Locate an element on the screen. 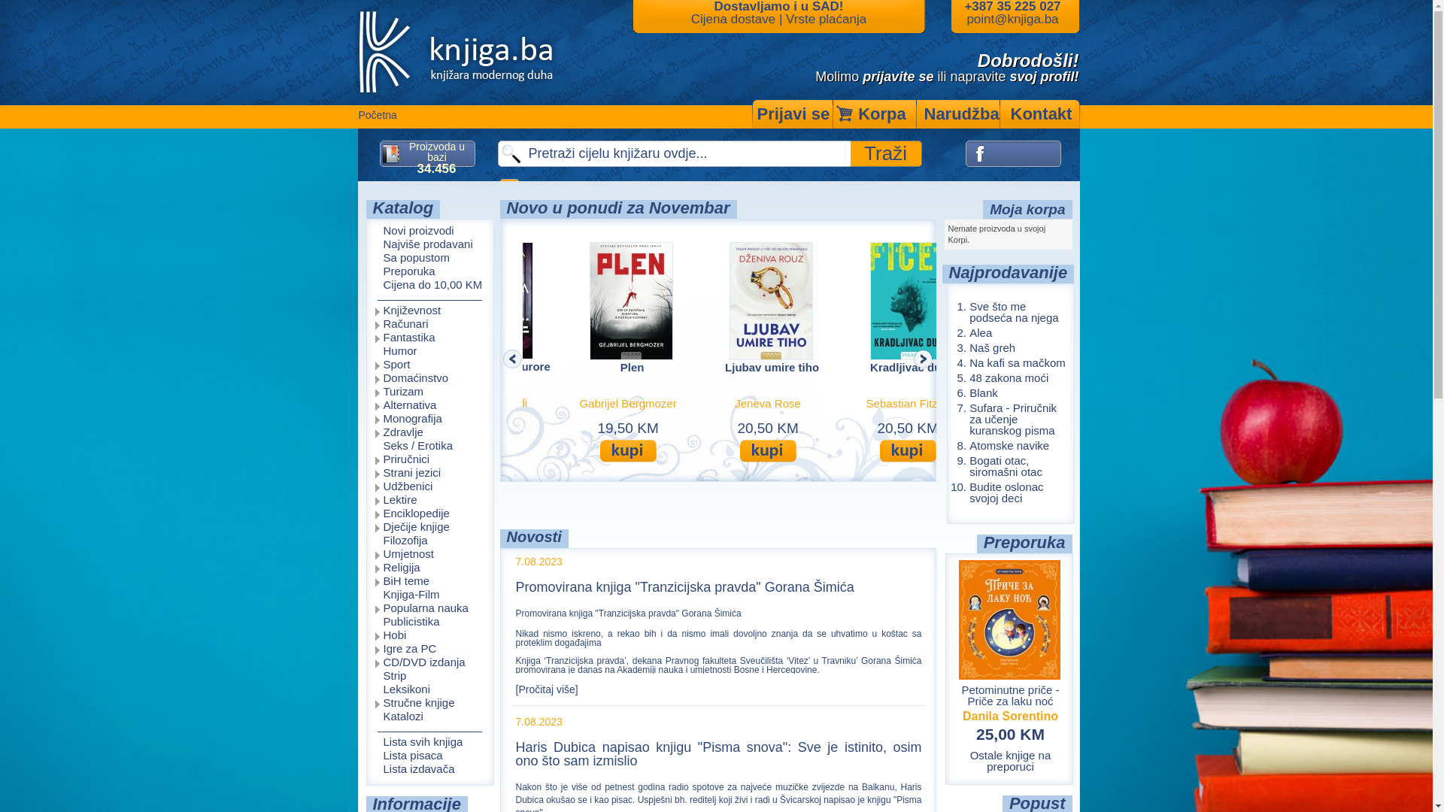  Dodaj u korpu is located at coordinates (600, 451).